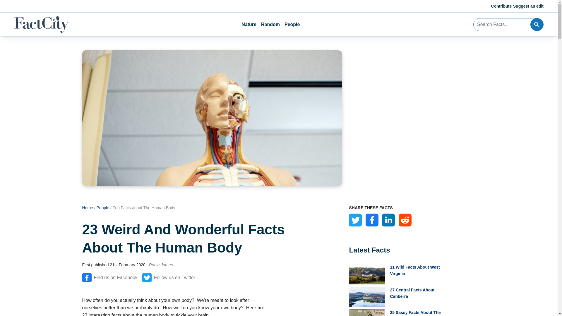  What do you see at coordinates (270, 25) in the screenshot?
I see `Random` at bounding box center [270, 25].